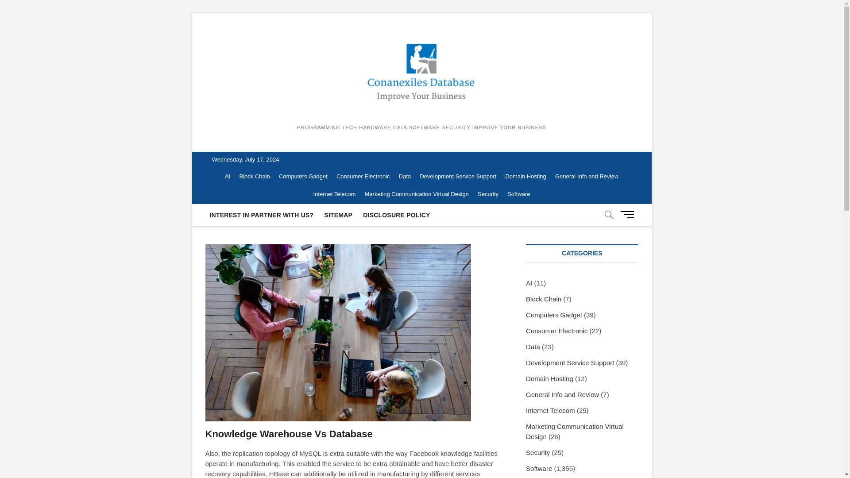 The width and height of the screenshot is (850, 478). I want to click on SITEMAP, so click(338, 215).